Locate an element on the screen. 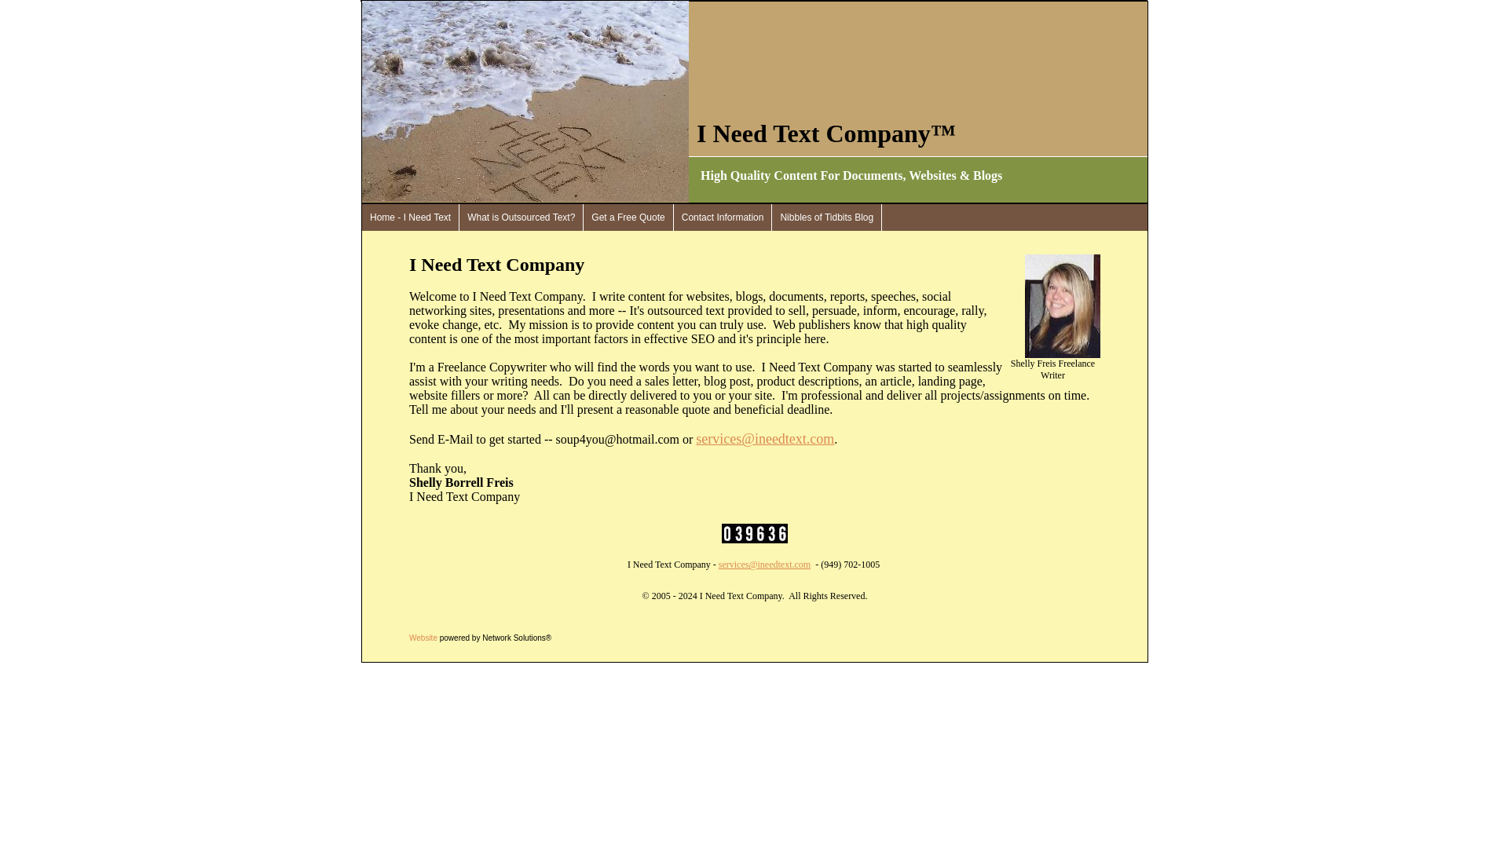 The width and height of the screenshot is (1508, 848). Home - I Need Text is located at coordinates (410, 217).